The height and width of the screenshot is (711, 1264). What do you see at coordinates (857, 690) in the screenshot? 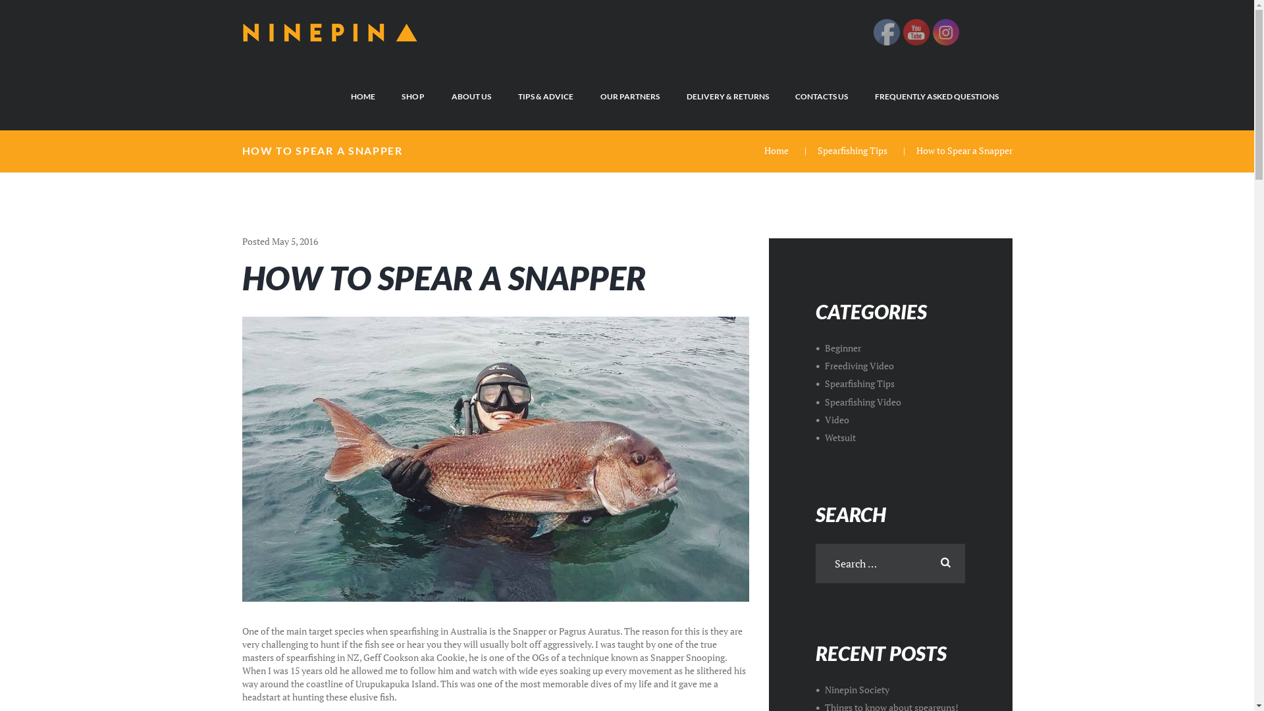
I see `Ninepin Society` at bounding box center [857, 690].